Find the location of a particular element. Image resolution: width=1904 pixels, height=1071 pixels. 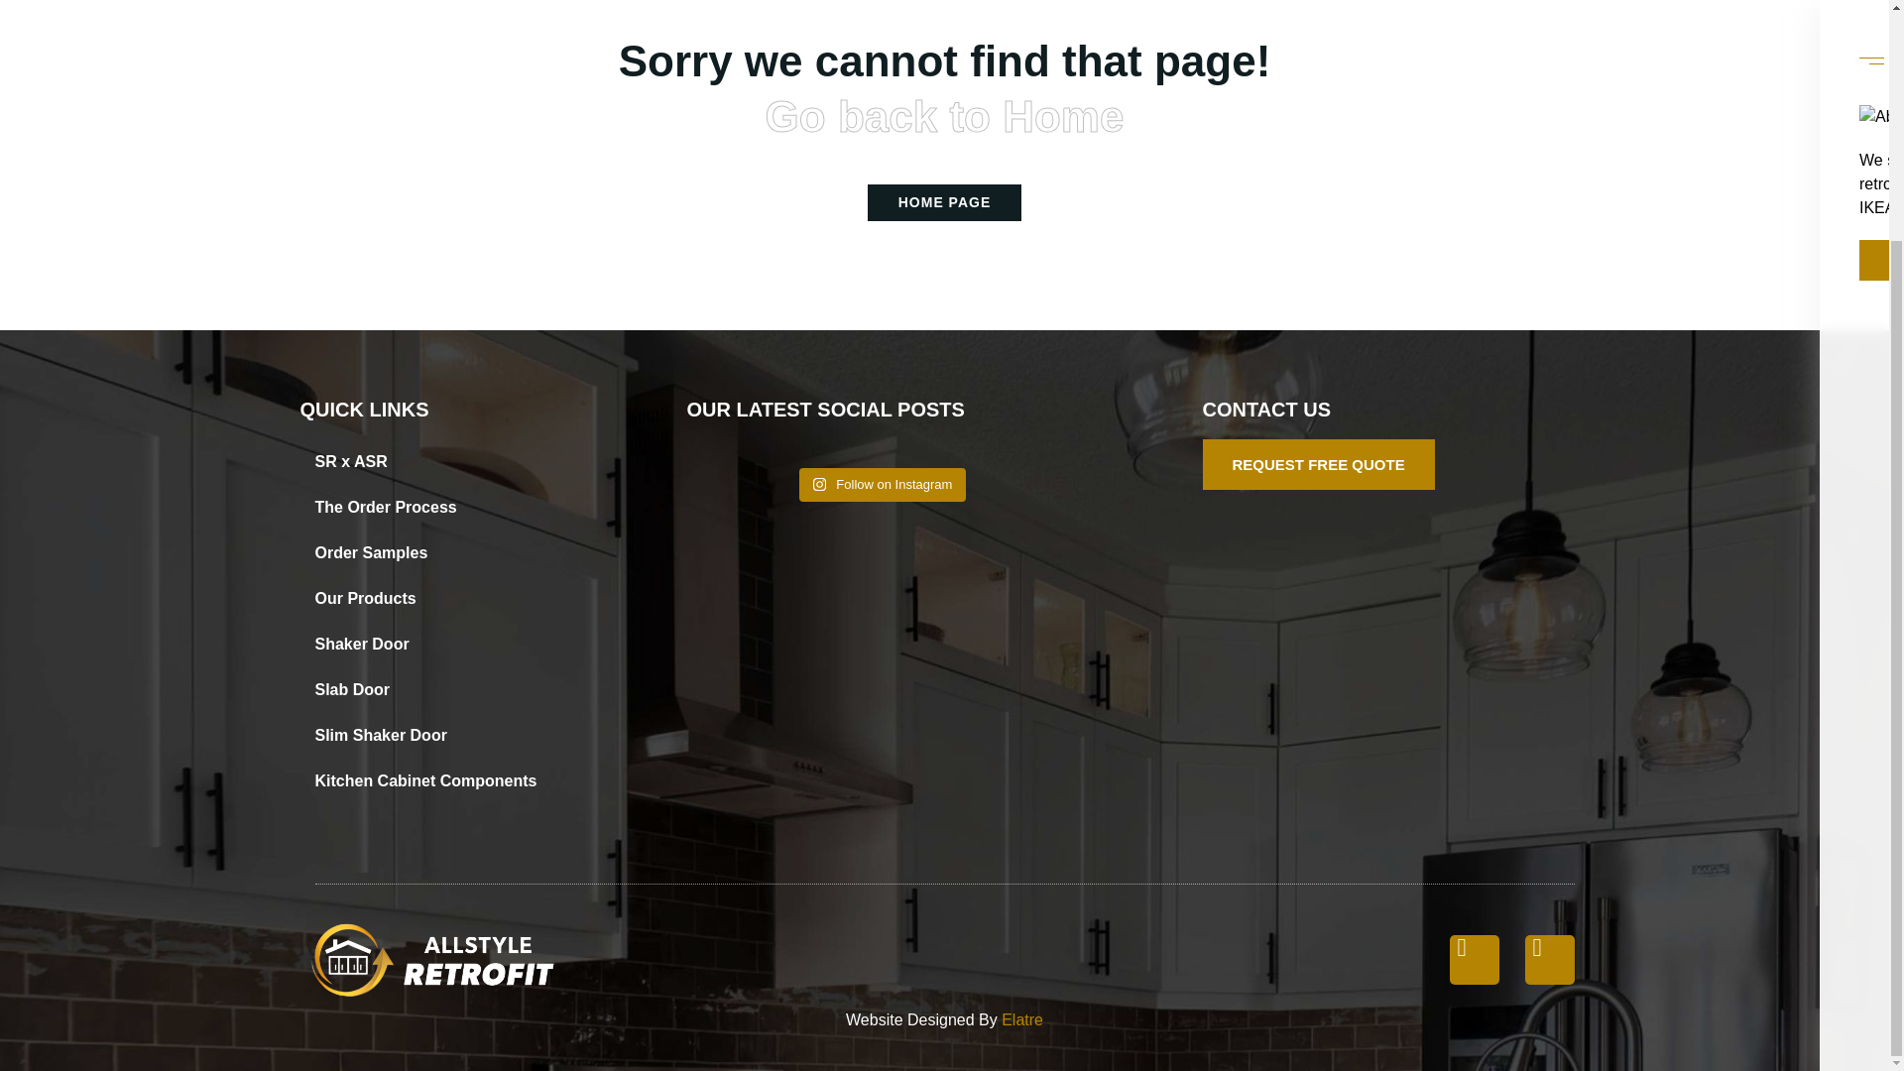

Slab Door is located at coordinates (428, 690).